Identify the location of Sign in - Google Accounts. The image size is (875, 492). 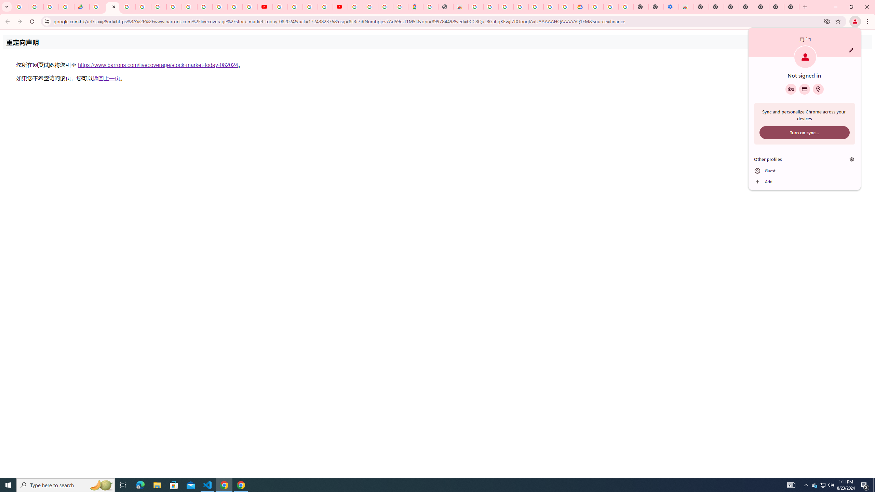
(551, 7).